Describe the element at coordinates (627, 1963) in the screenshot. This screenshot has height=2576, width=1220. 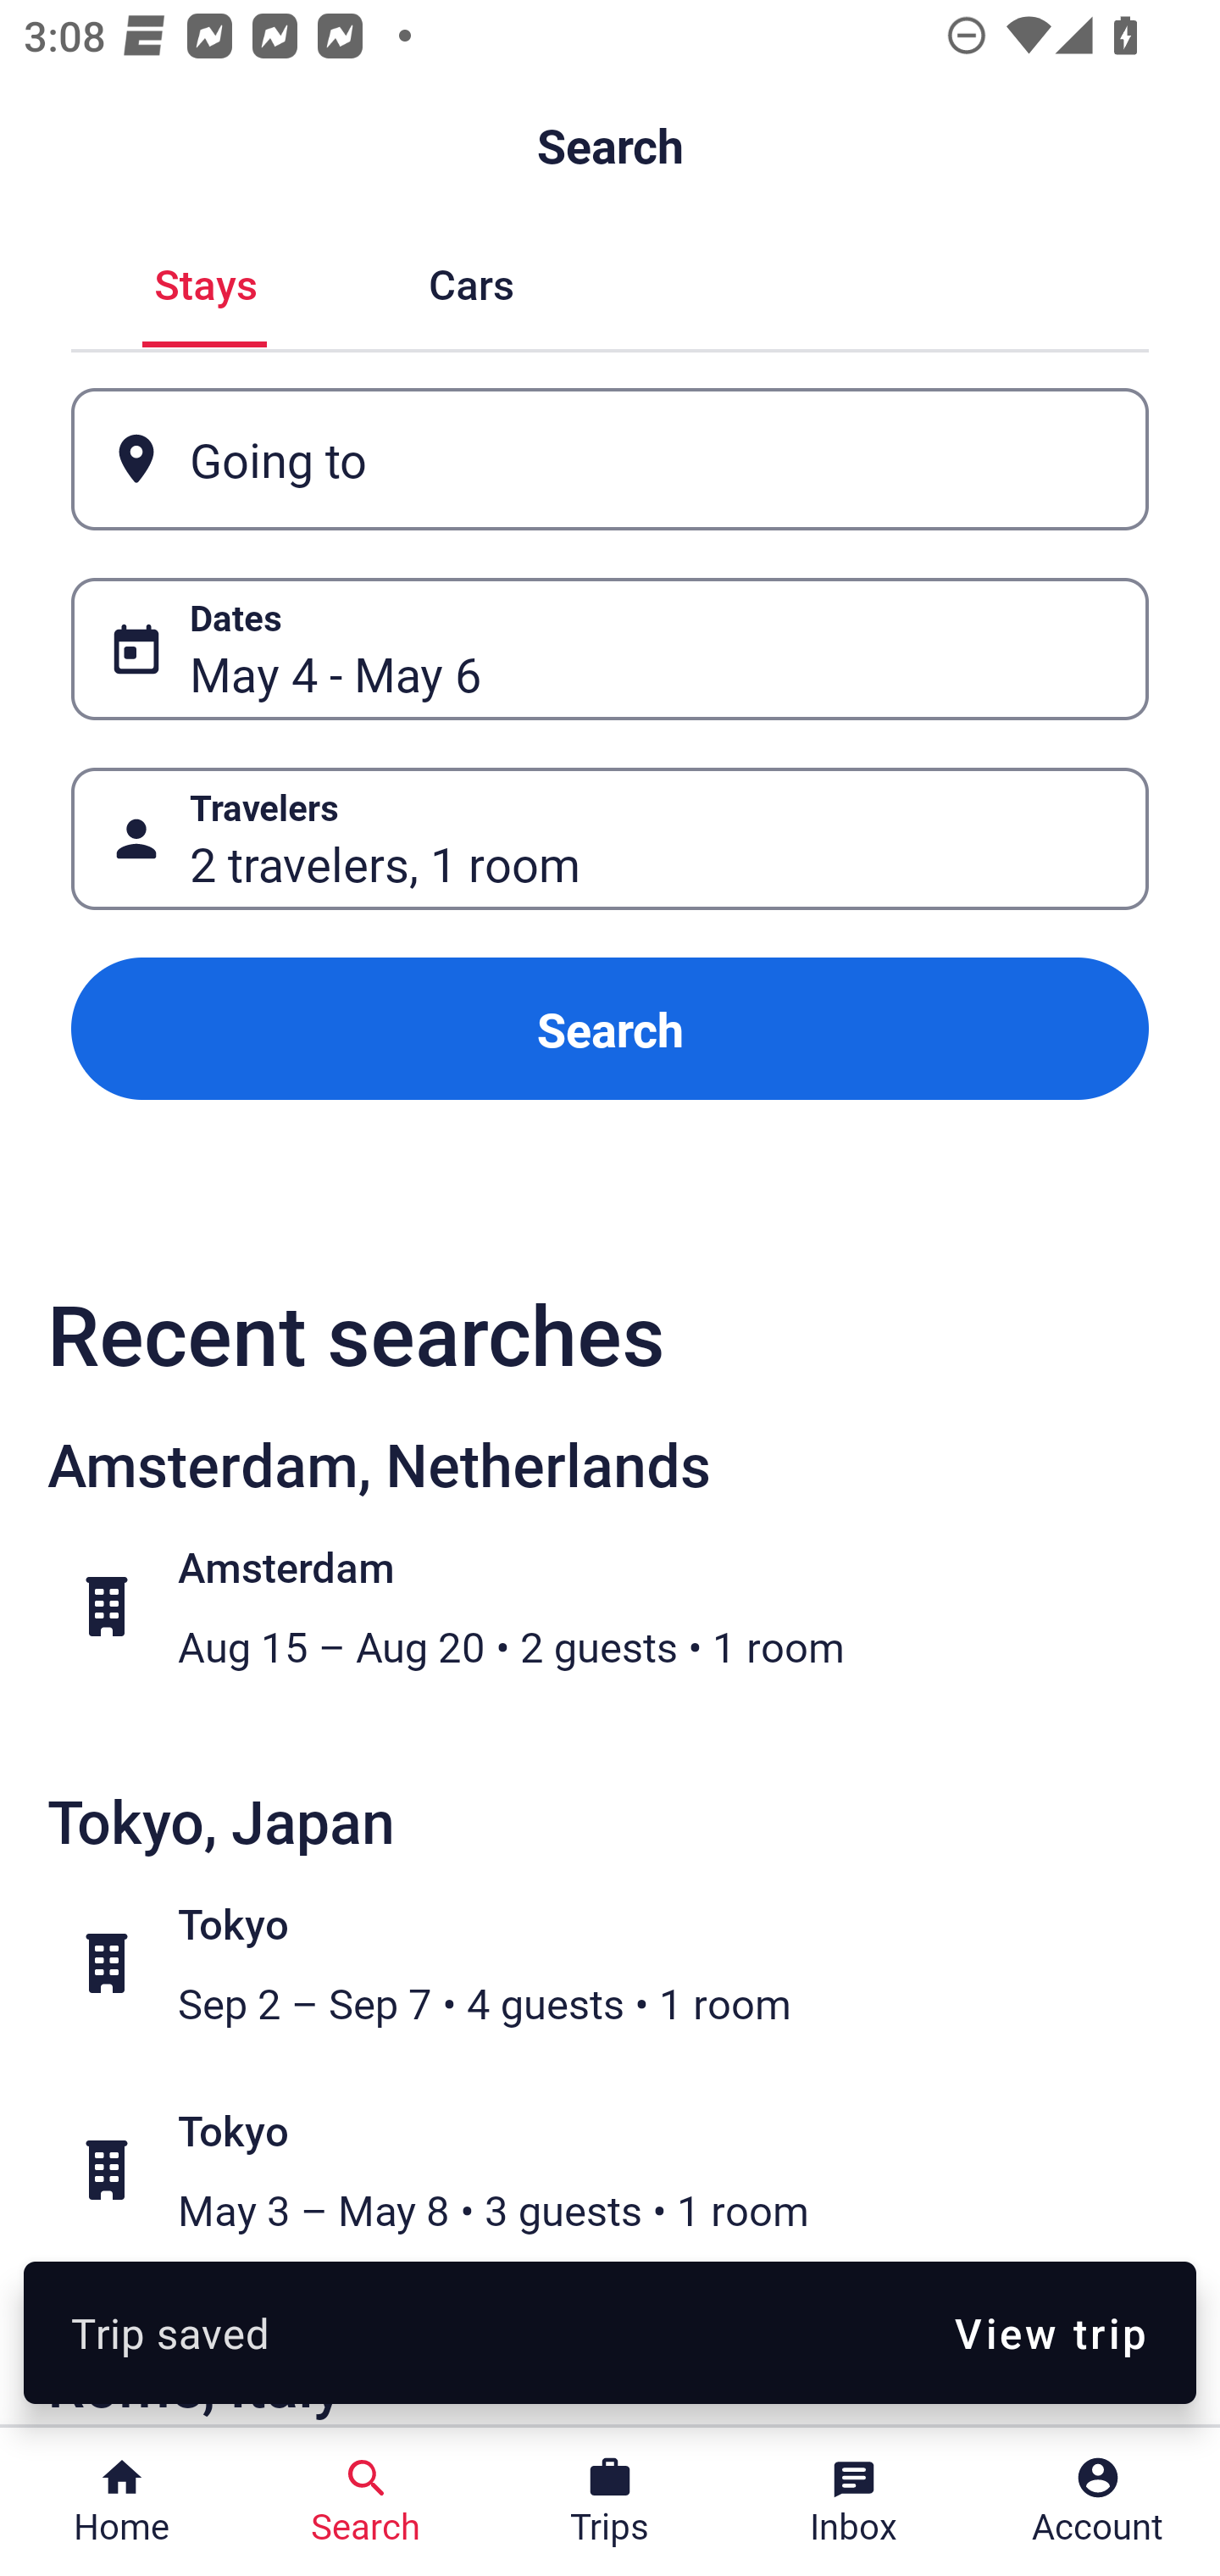
I see `Tokyo Sep 2 – Sep 7 • 4 guests • 1 room` at that location.